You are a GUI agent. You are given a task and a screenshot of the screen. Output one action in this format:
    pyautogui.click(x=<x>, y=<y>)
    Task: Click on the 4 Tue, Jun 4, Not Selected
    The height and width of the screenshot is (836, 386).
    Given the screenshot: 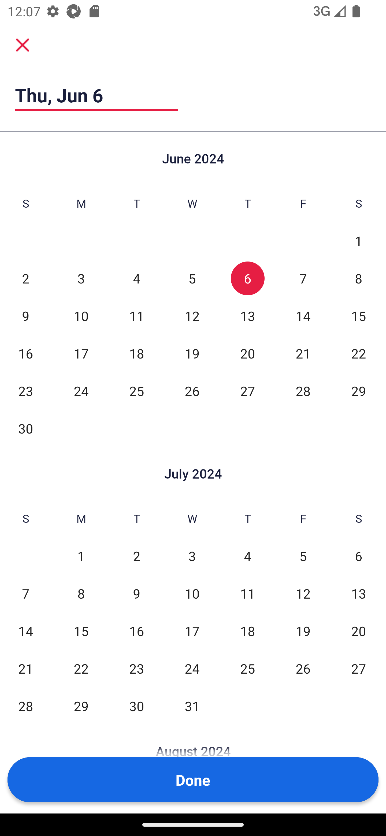 What is the action you would take?
    pyautogui.click(x=137, y=278)
    